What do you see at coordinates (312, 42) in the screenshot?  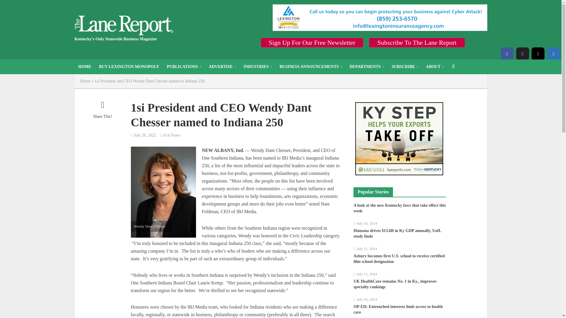 I see `Sign up for the Faster Lane business newsletter!` at bounding box center [312, 42].